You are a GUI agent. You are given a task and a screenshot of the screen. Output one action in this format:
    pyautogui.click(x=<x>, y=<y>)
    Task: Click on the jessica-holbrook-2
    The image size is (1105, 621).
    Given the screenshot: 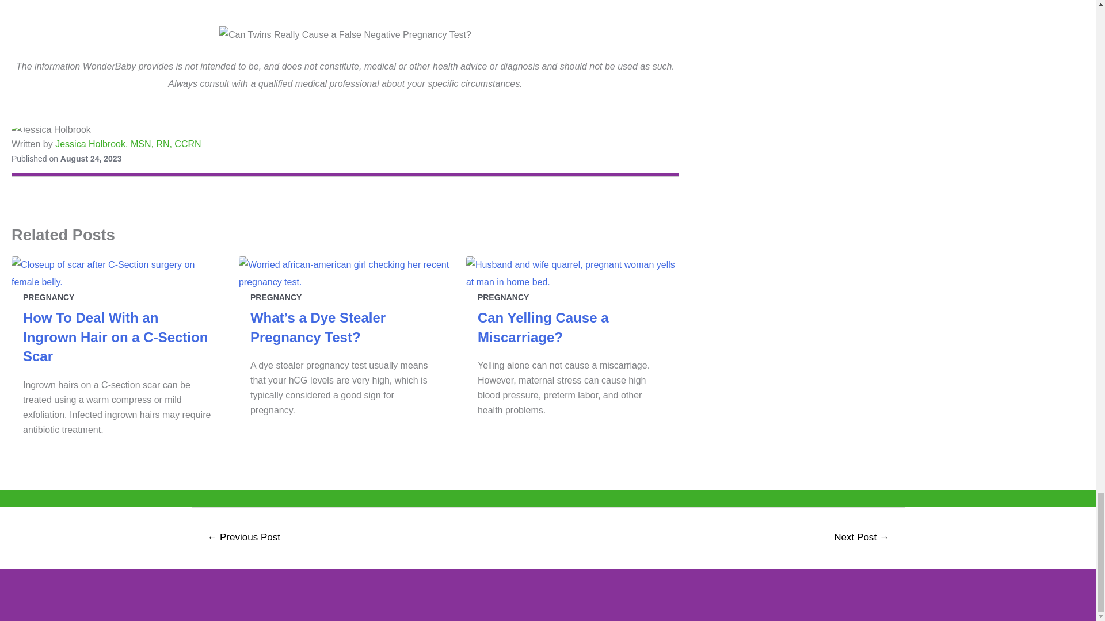 What is the action you would take?
    pyautogui.click(x=345, y=129)
    